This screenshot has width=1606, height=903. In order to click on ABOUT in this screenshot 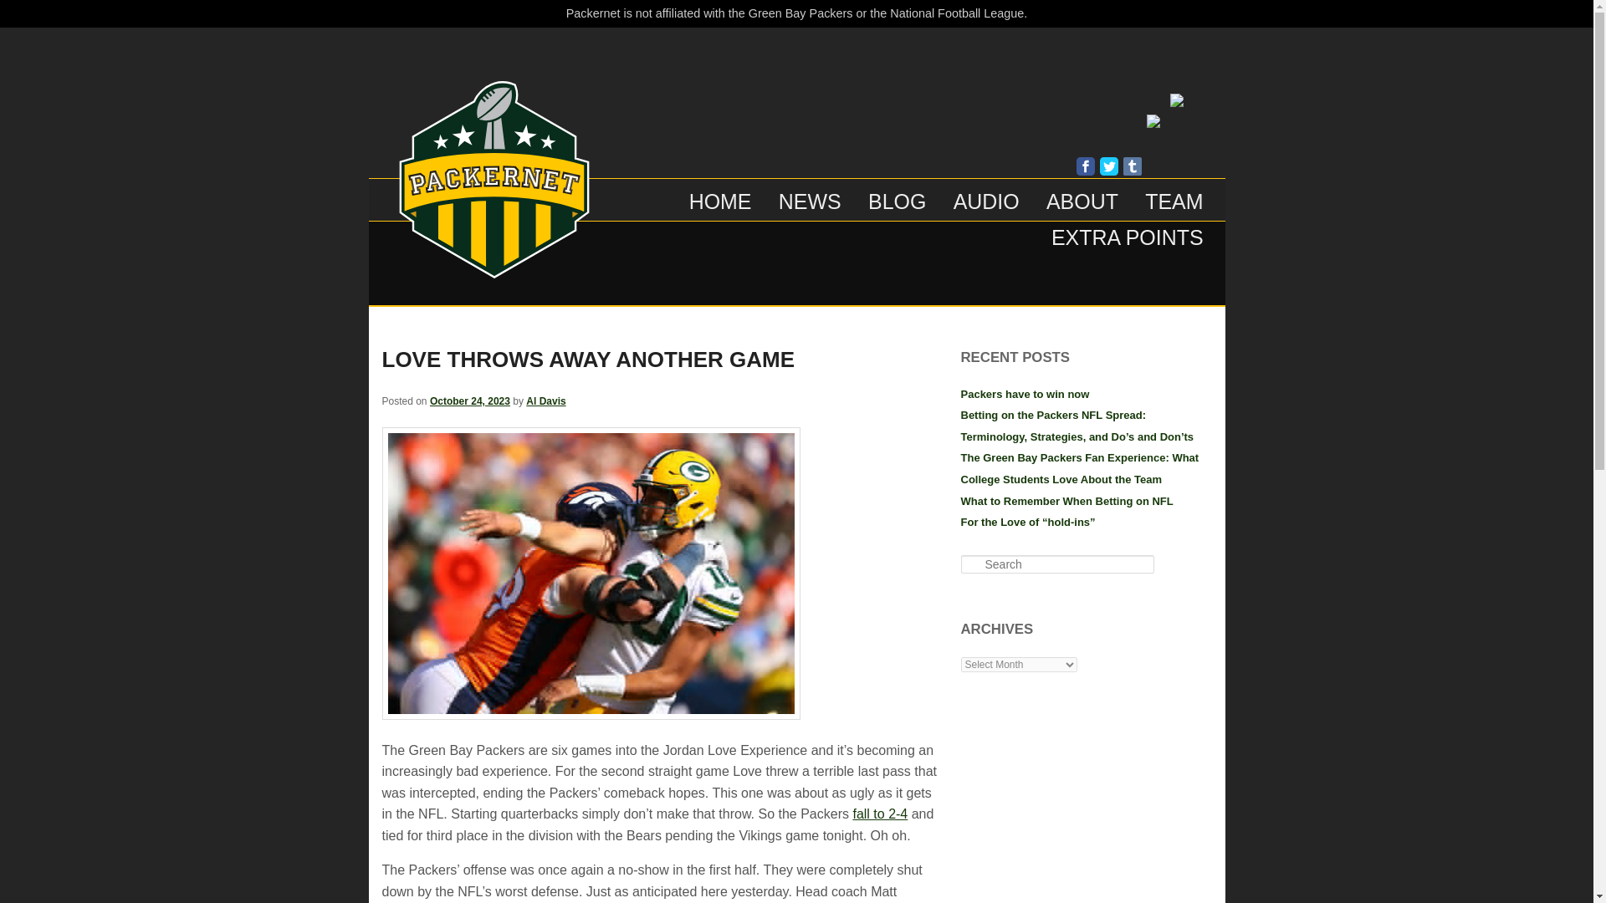, I will do `click(1082, 196)`.